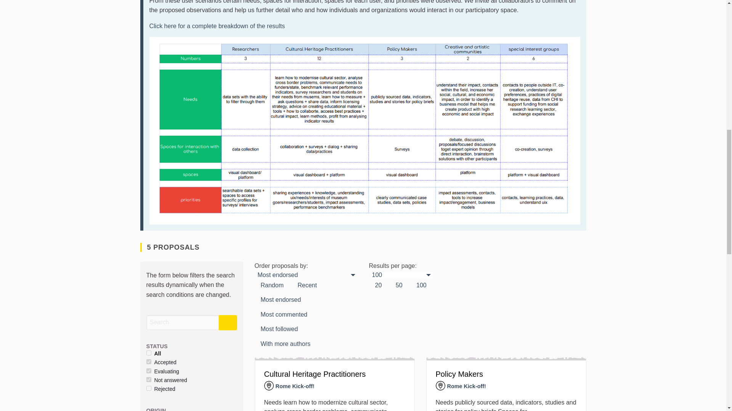  What do you see at coordinates (402, 275) in the screenshot?
I see `100` at bounding box center [402, 275].